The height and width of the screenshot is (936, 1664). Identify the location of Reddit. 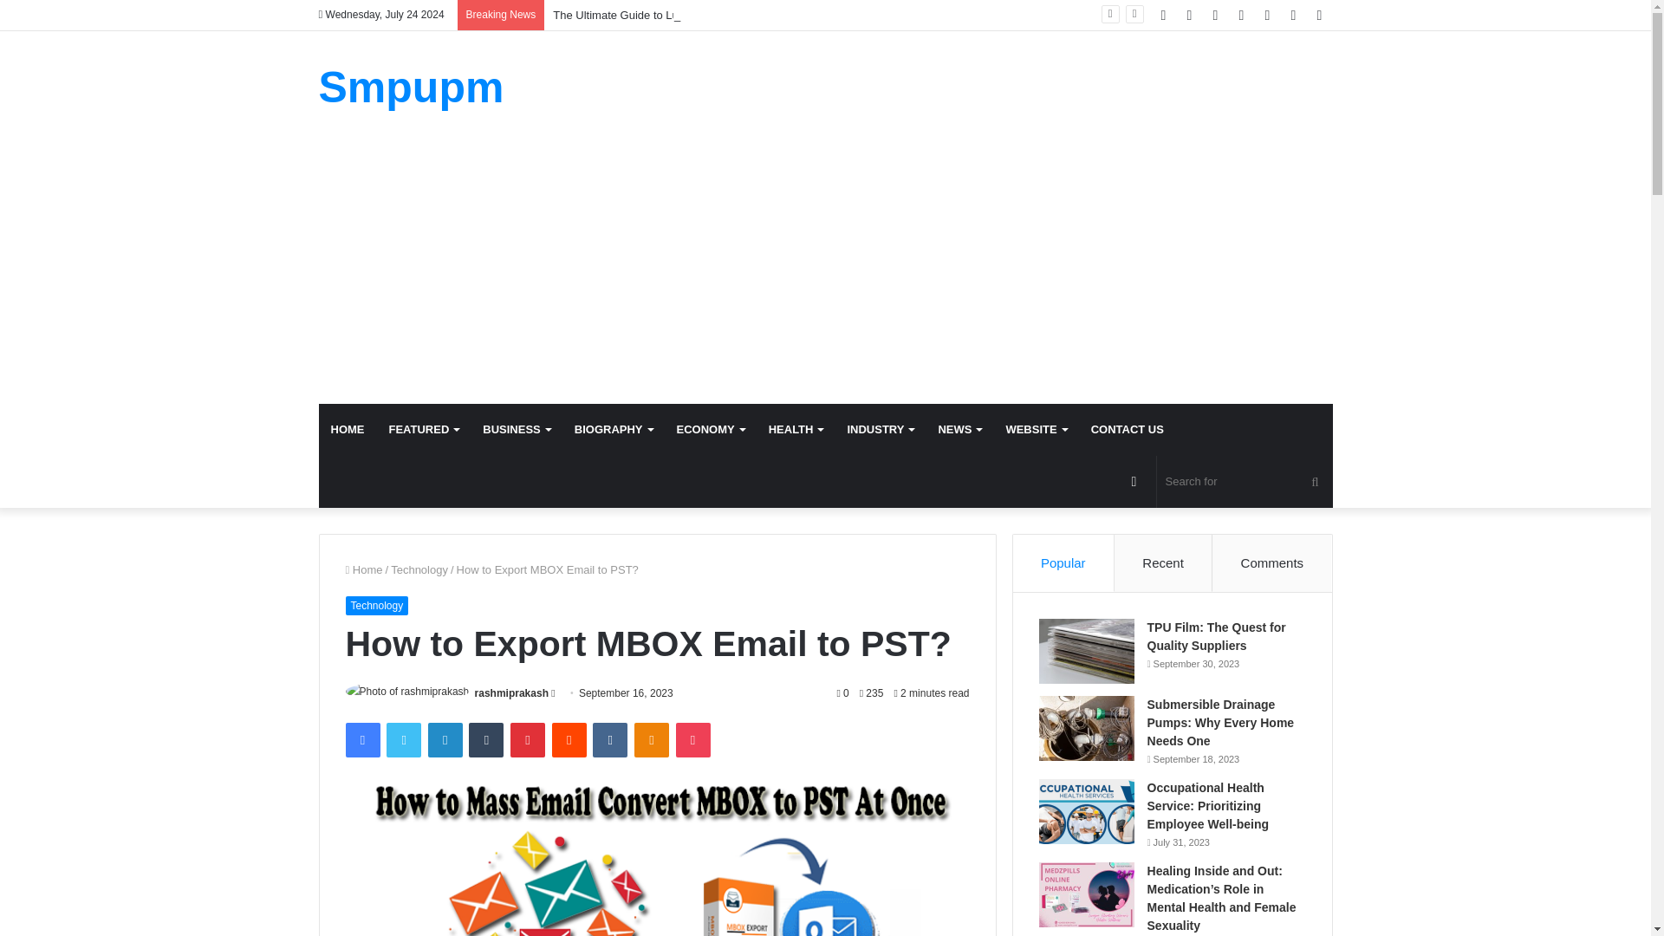
(569, 739).